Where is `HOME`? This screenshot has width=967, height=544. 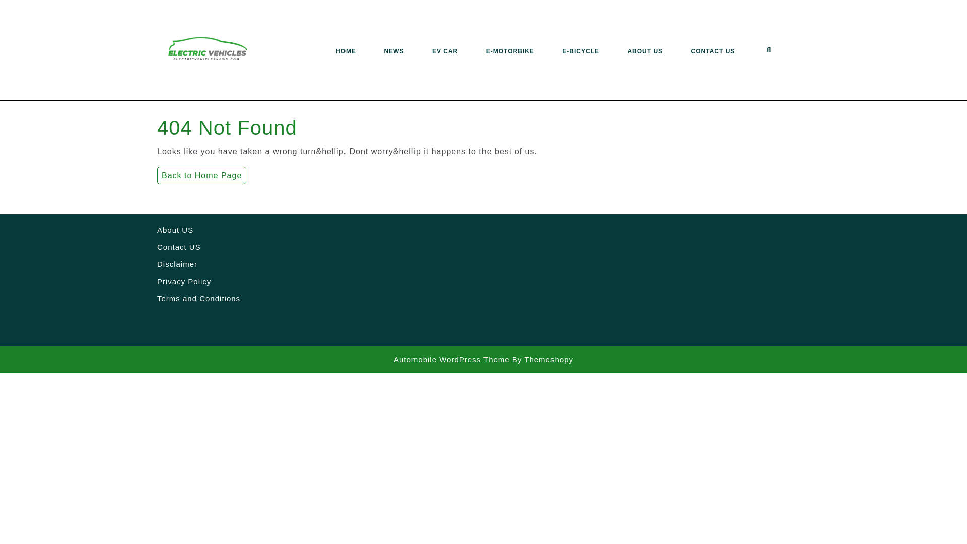 HOME is located at coordinates (346, 51).